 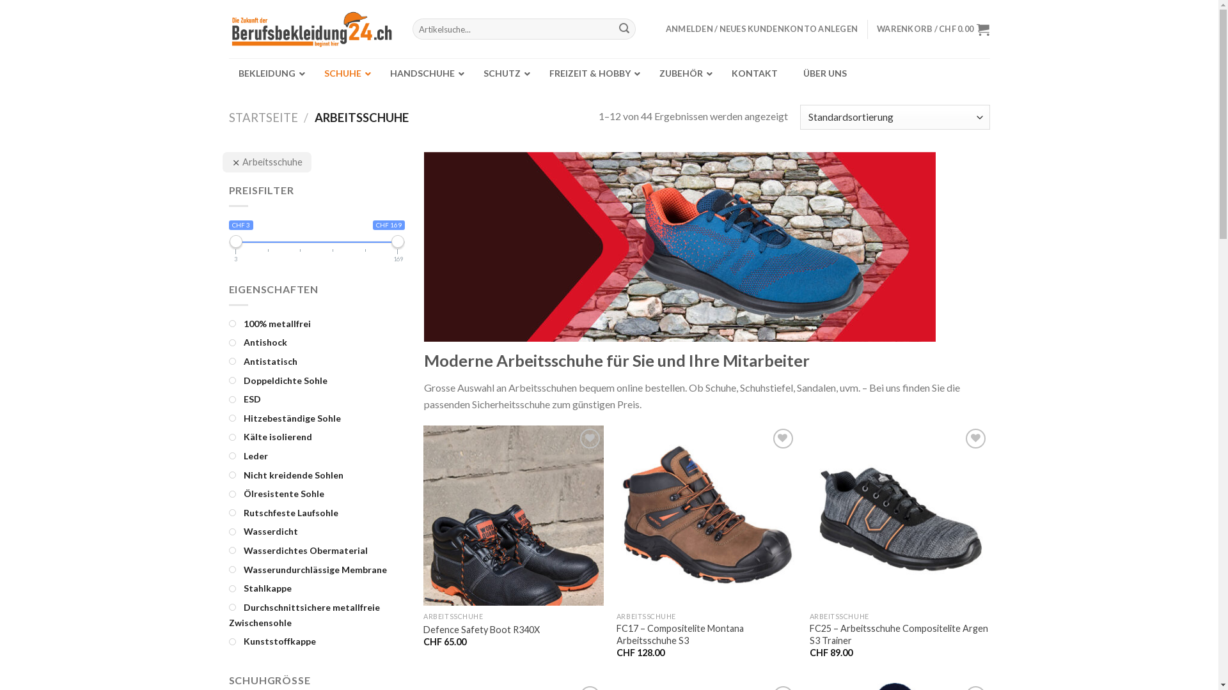 I want to click on FREIZEIT & HOBBY, so click(x=591, y=73).